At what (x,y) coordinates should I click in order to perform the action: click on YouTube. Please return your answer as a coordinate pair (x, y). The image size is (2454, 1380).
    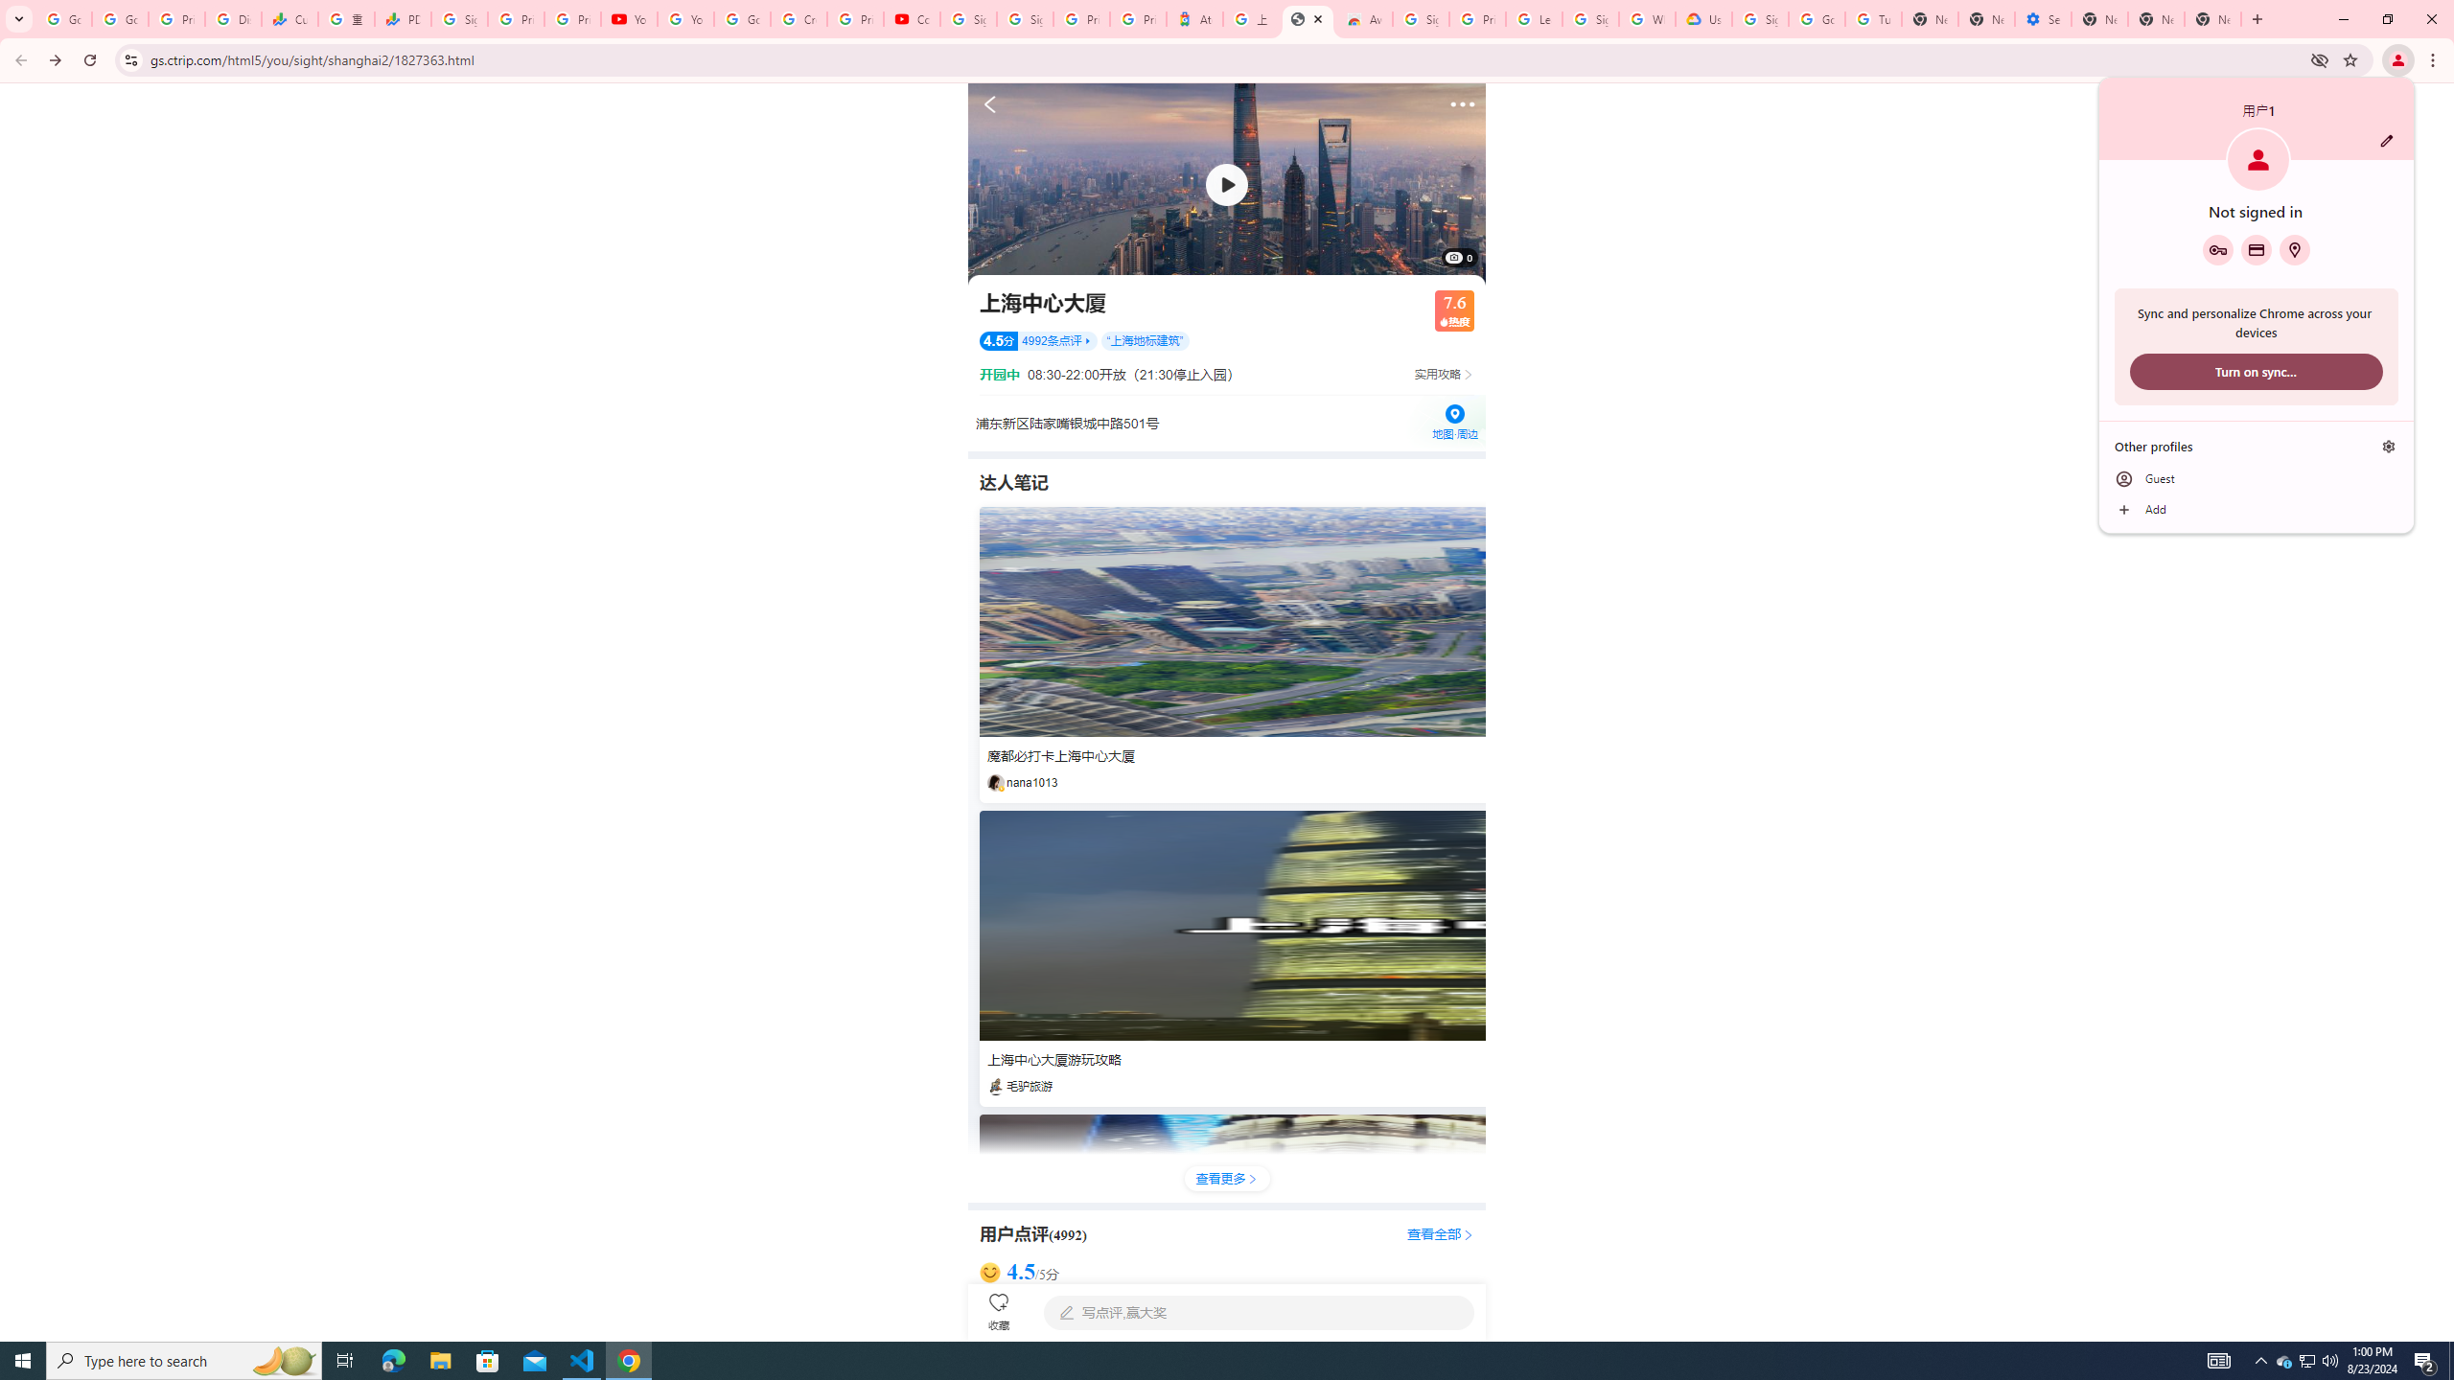
    Looking at the image, I should click on (685, 19).